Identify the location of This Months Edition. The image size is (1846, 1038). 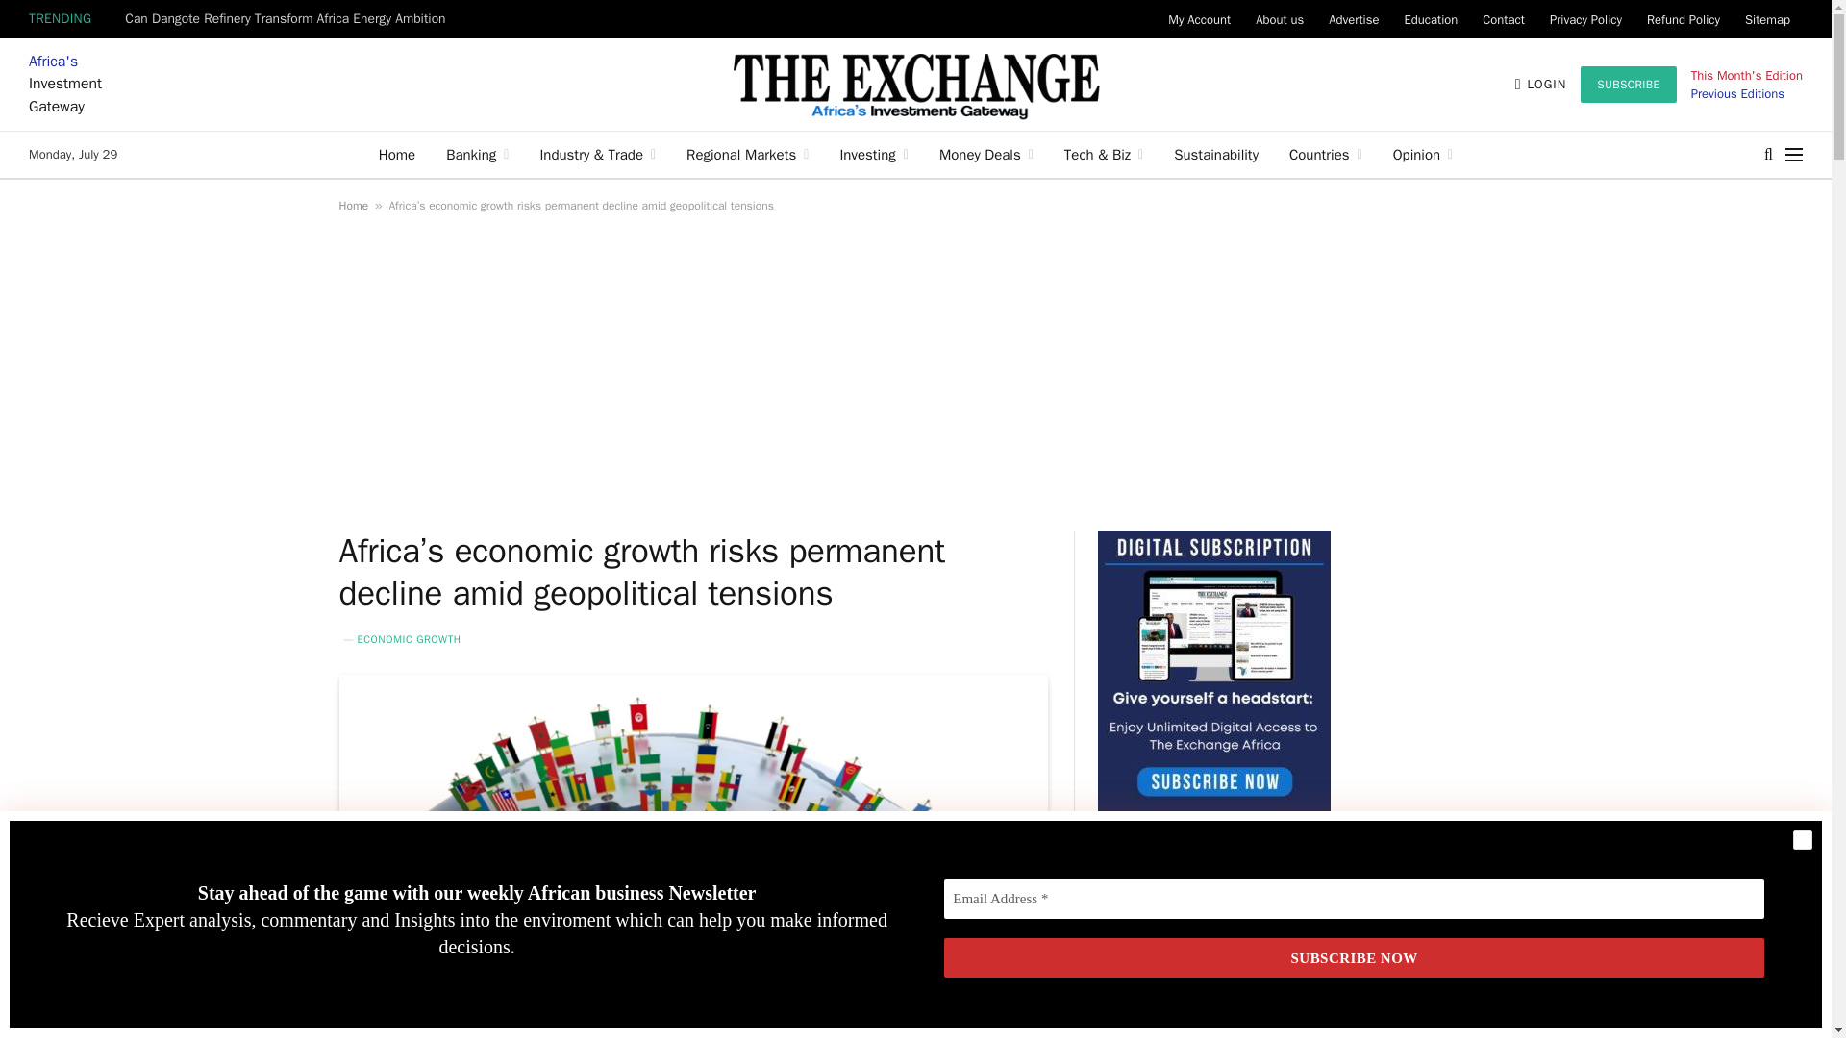
(1746, 75).